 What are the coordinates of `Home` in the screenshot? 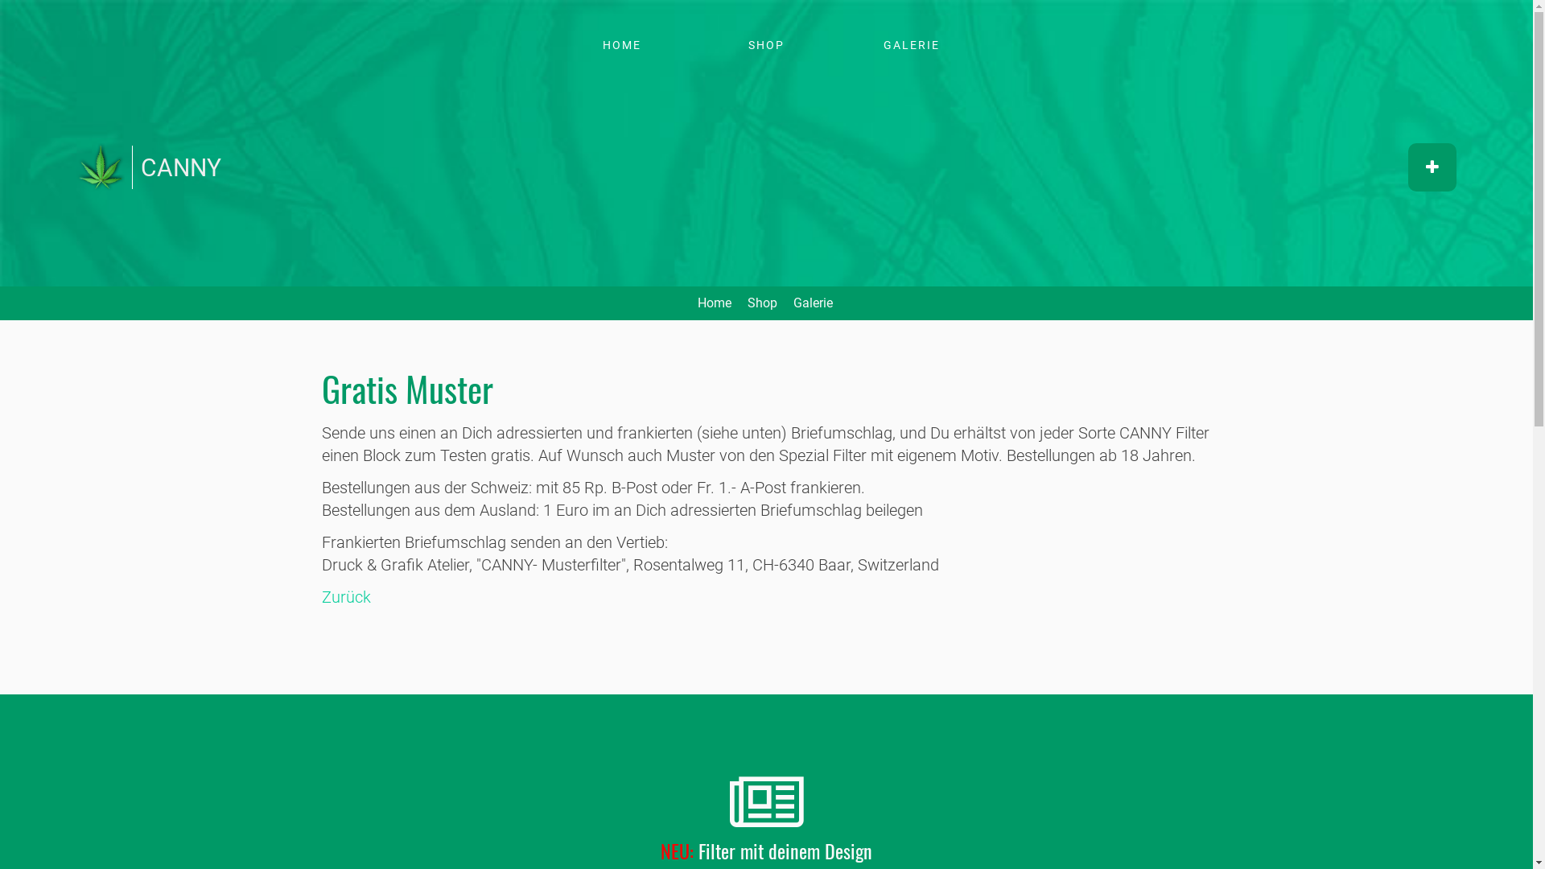 It's located at (714, 303).